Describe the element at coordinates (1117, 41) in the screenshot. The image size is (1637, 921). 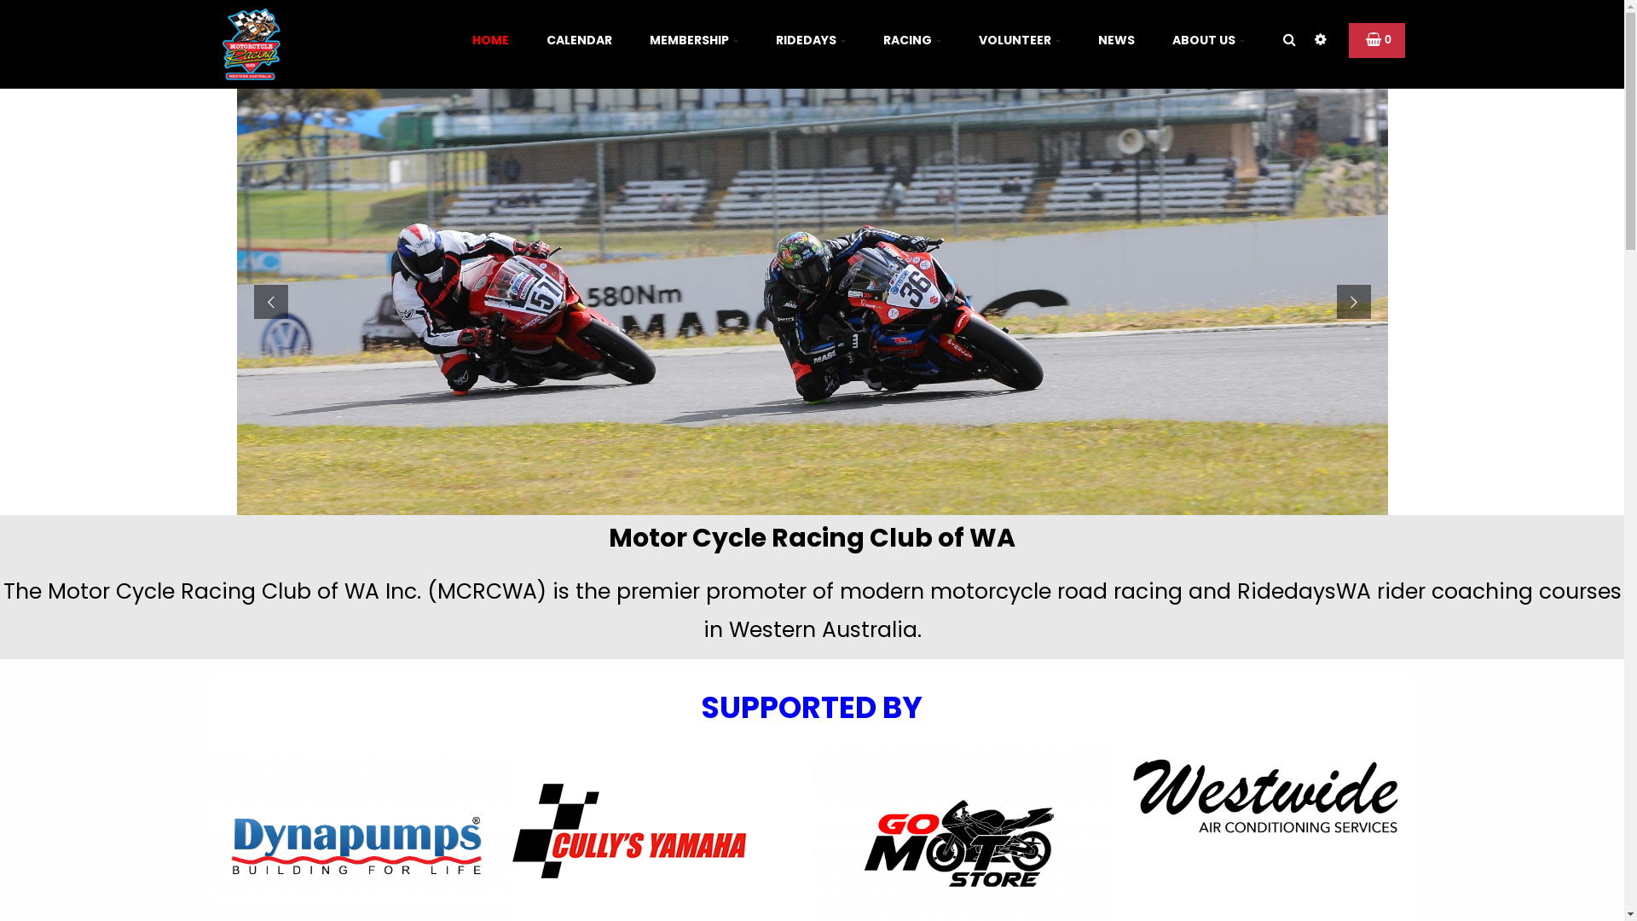
I see `NEWS` at that location.